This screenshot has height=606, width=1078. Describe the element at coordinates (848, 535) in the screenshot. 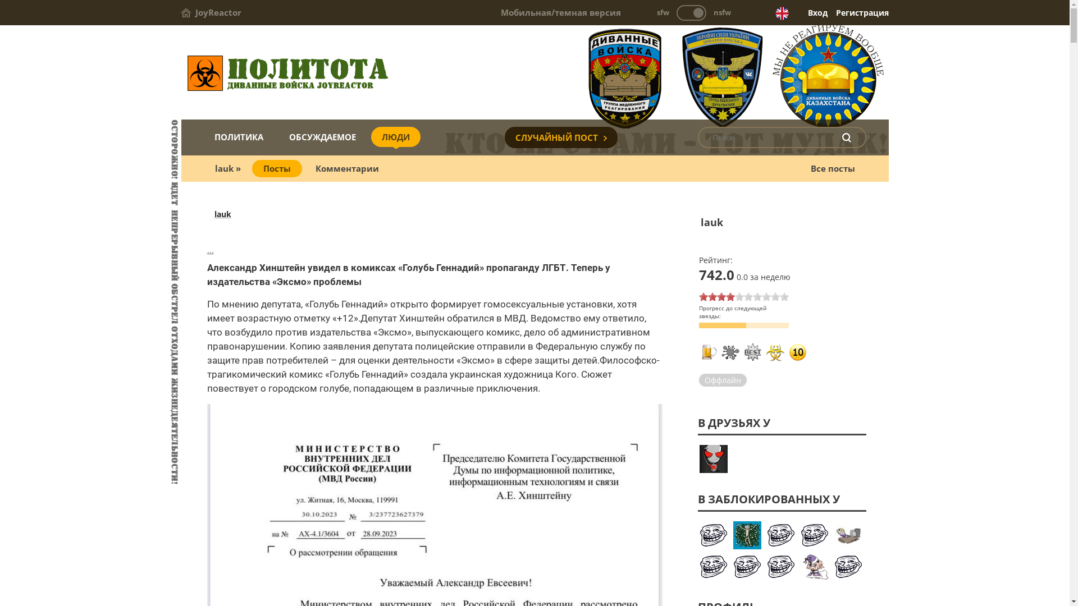

I see `1karmen` at that location.